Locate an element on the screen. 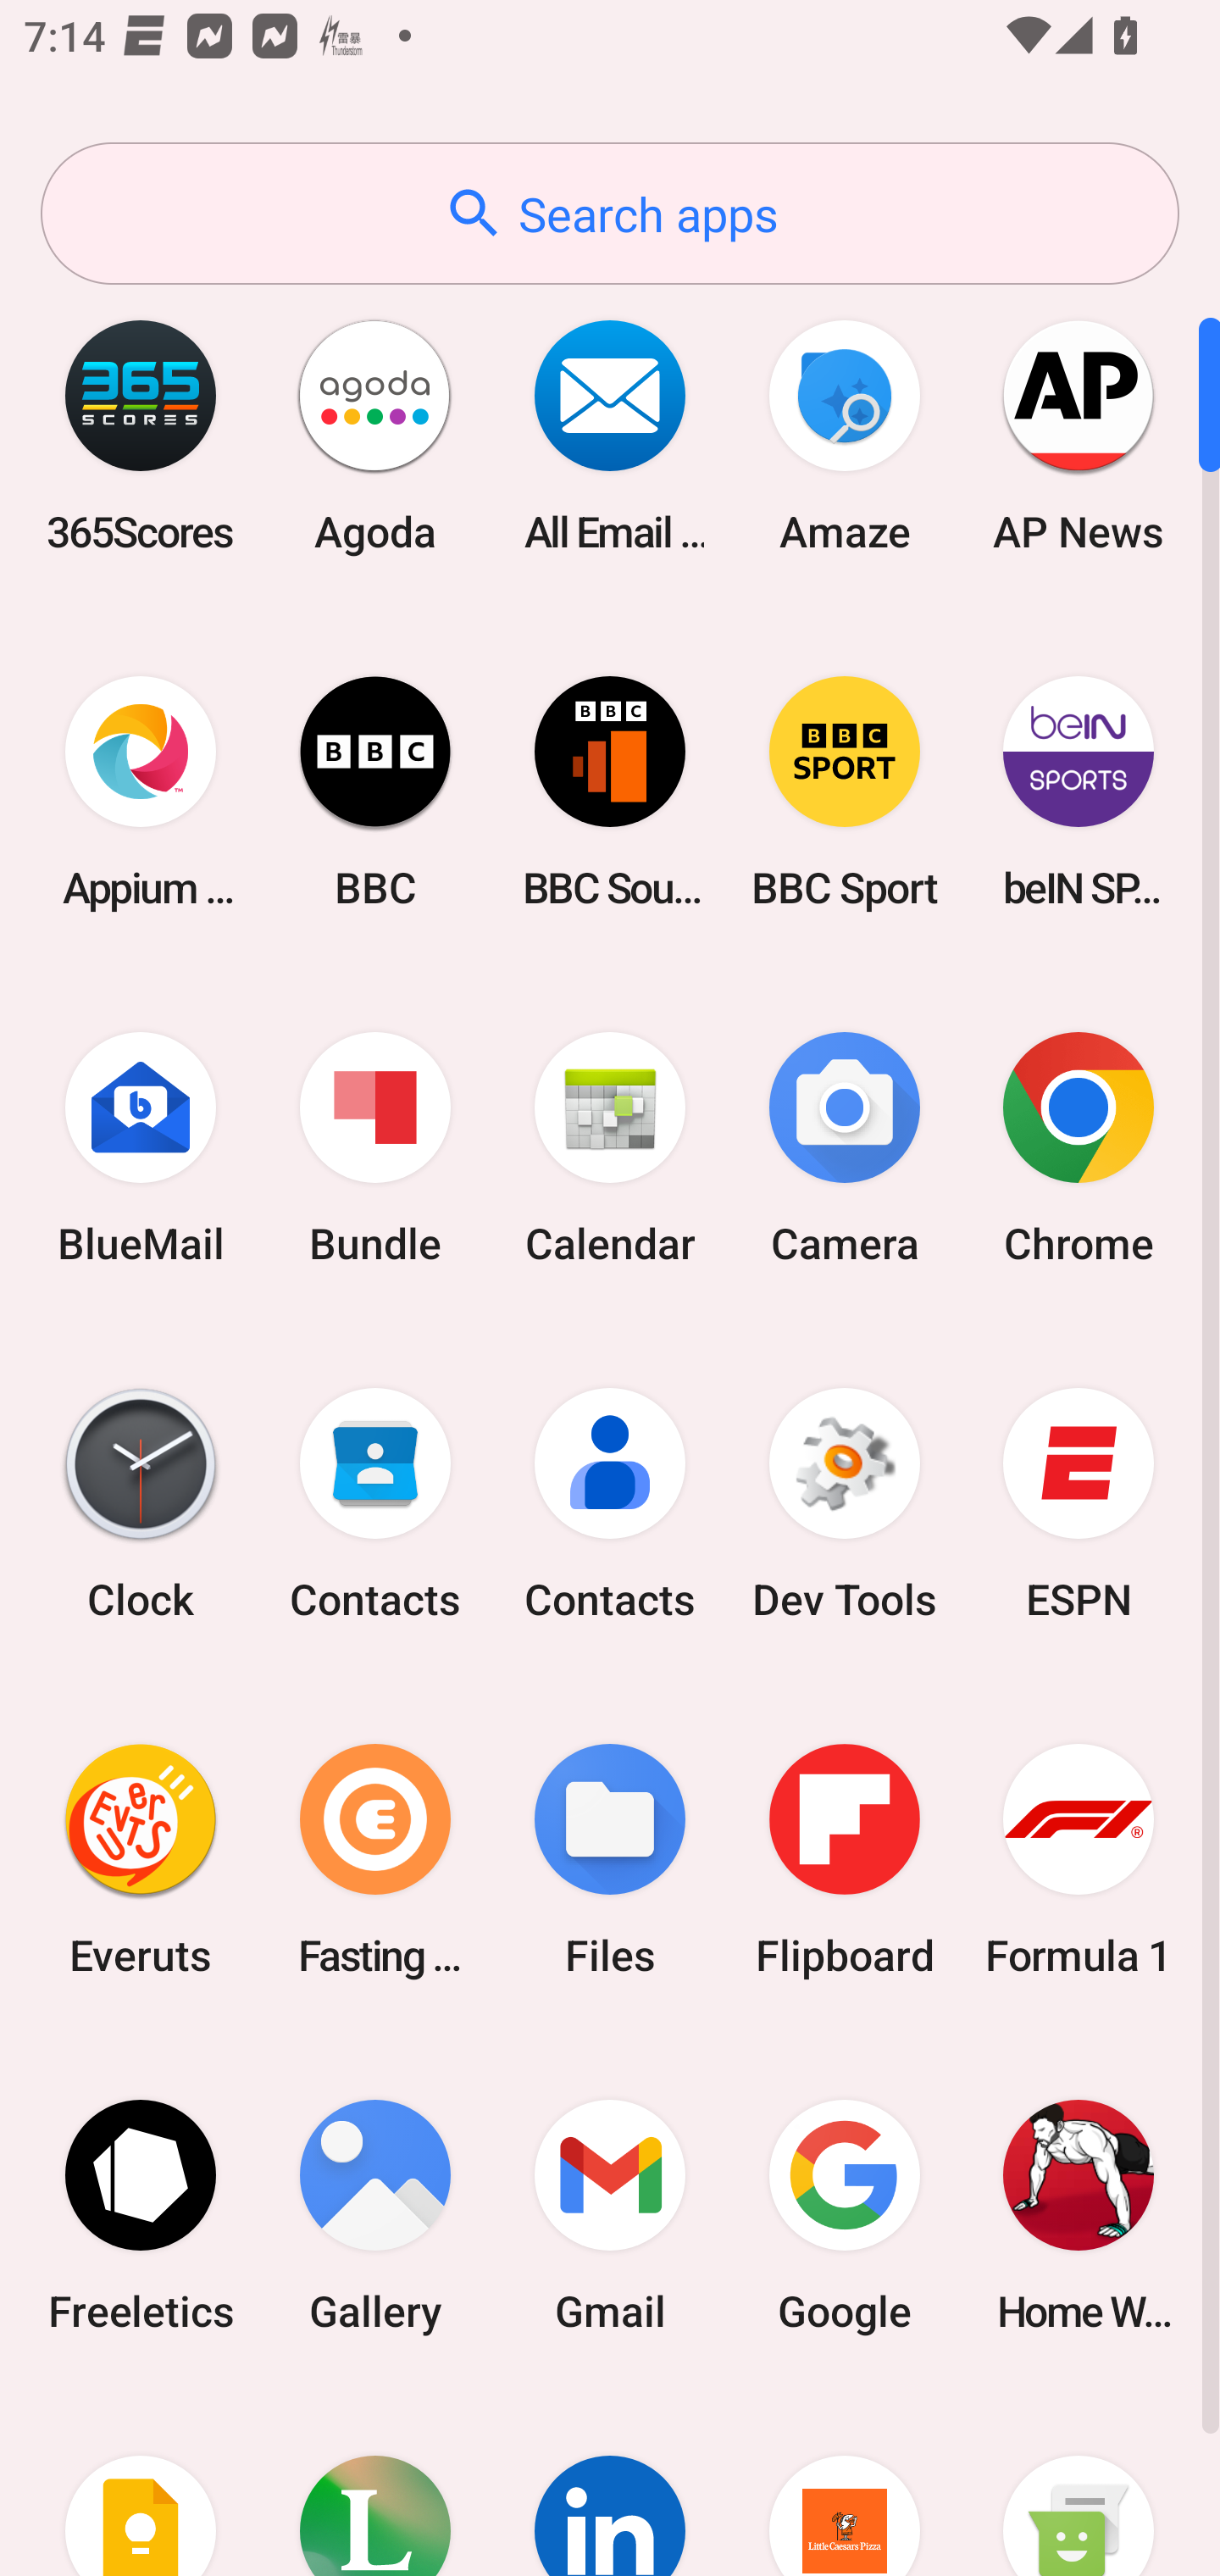 Image resolution: width=1220 pixels, height=2576 pixels. Freeletics is located at coordinates (141, 2215).